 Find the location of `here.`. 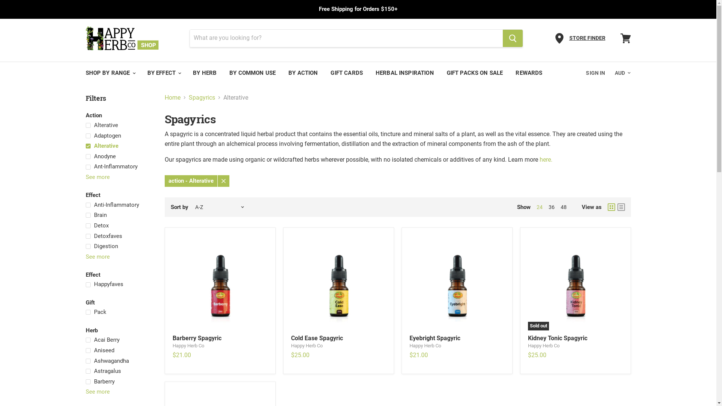

here. is located at coordinates (545, 159).